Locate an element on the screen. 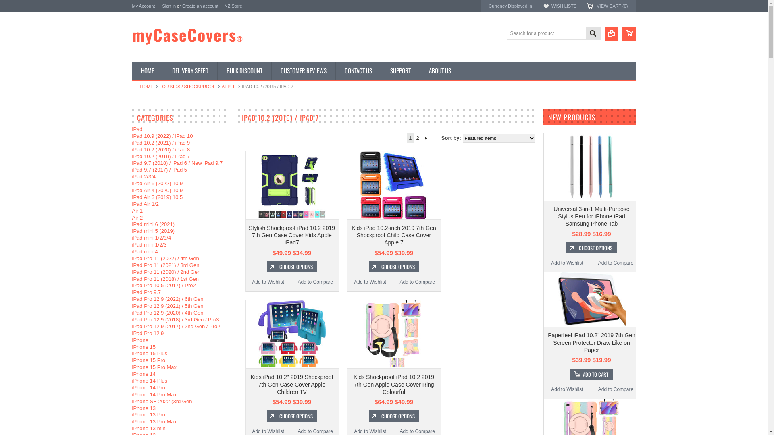 Image resolution: width=774 pixels, height=435 pixels. iPhone 15 Plus is located at coordinates (150, 354).